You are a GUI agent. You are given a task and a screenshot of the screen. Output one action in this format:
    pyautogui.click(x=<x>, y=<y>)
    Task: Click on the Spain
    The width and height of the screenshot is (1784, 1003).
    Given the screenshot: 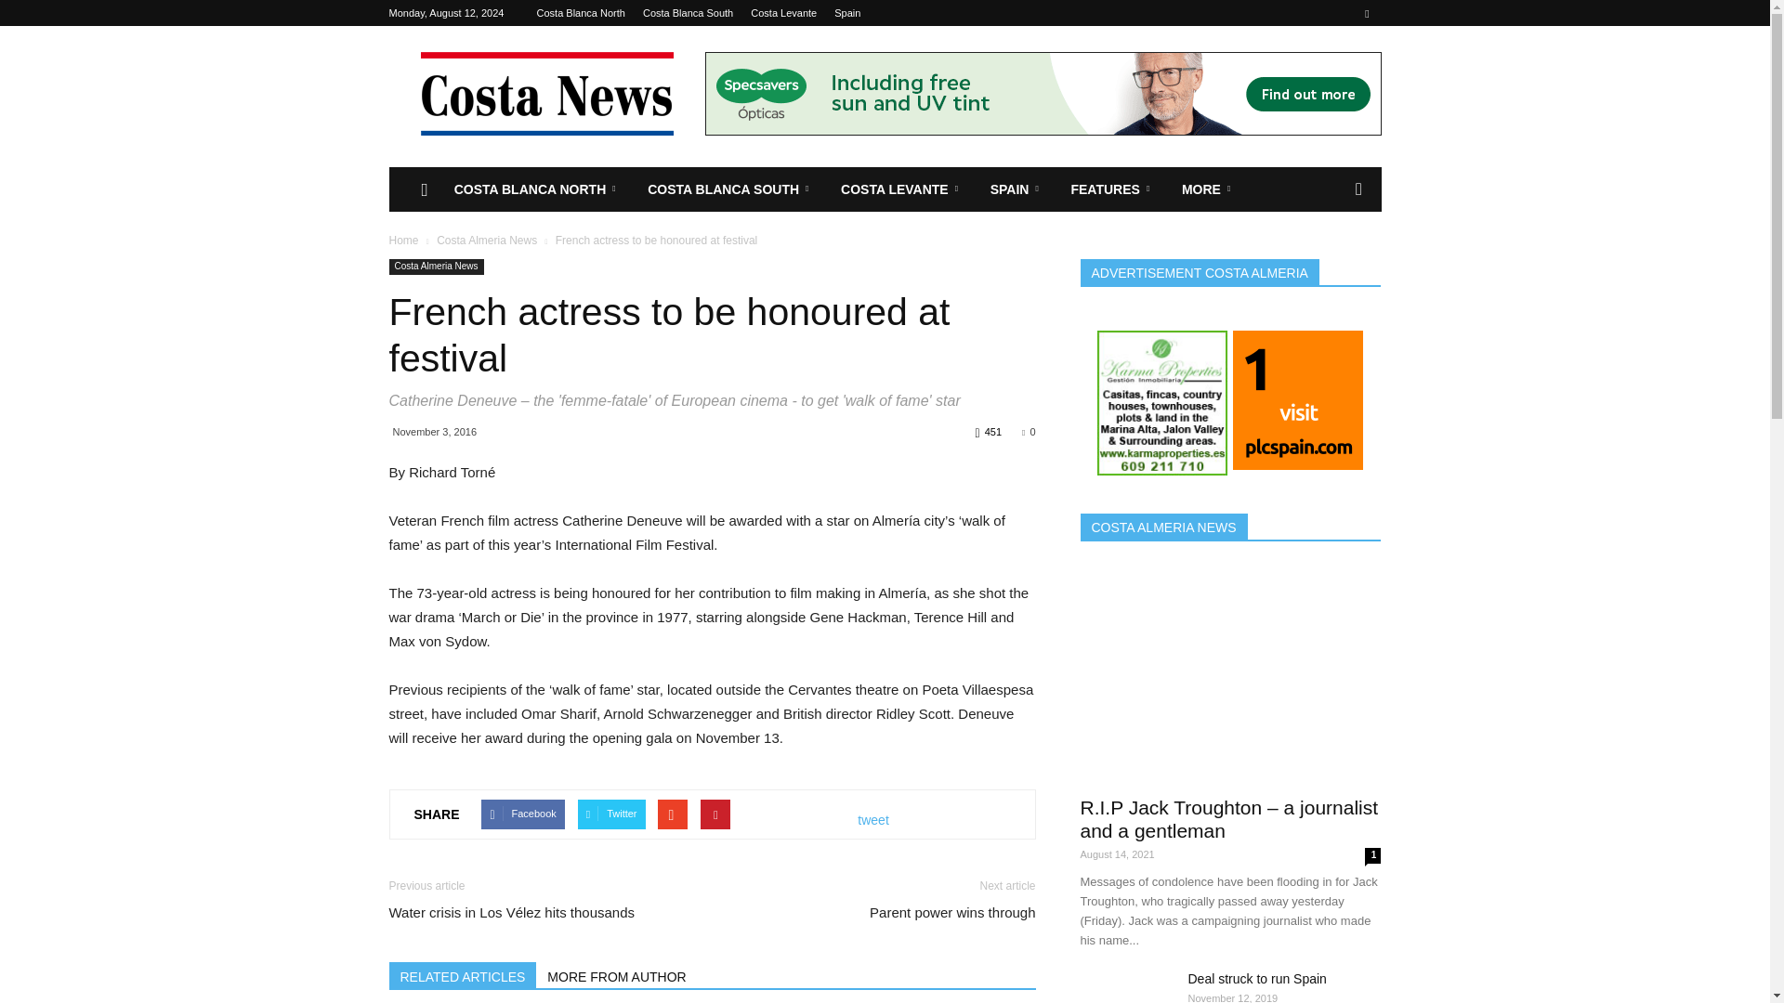 What is the action you would take?
    pyautogui.click(x=847, y=13)
    